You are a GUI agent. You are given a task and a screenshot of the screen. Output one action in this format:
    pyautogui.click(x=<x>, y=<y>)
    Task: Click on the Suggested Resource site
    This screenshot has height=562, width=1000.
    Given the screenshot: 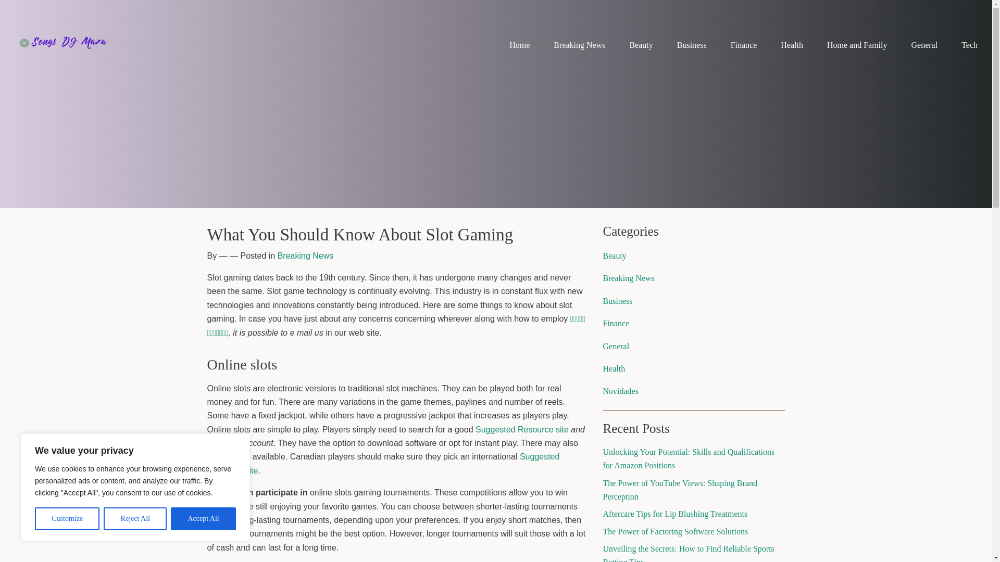 What is the action you would take?
    pyautogui.click(x=383, y=463)
    